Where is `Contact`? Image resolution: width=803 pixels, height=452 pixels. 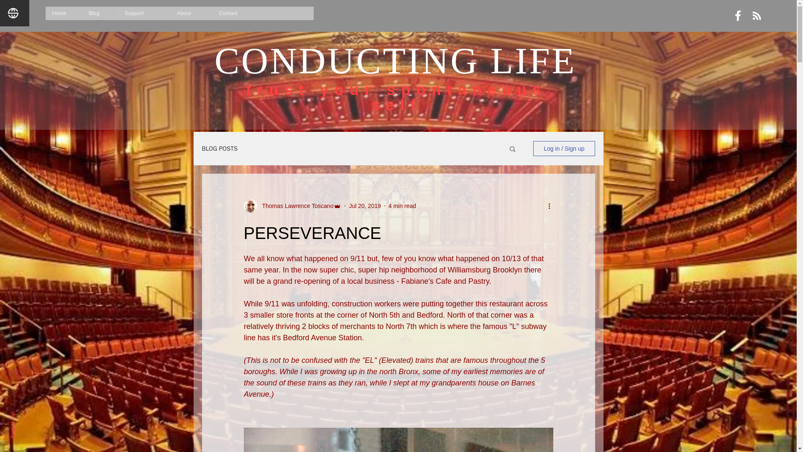
Contact is located at coordinates (238, 13).